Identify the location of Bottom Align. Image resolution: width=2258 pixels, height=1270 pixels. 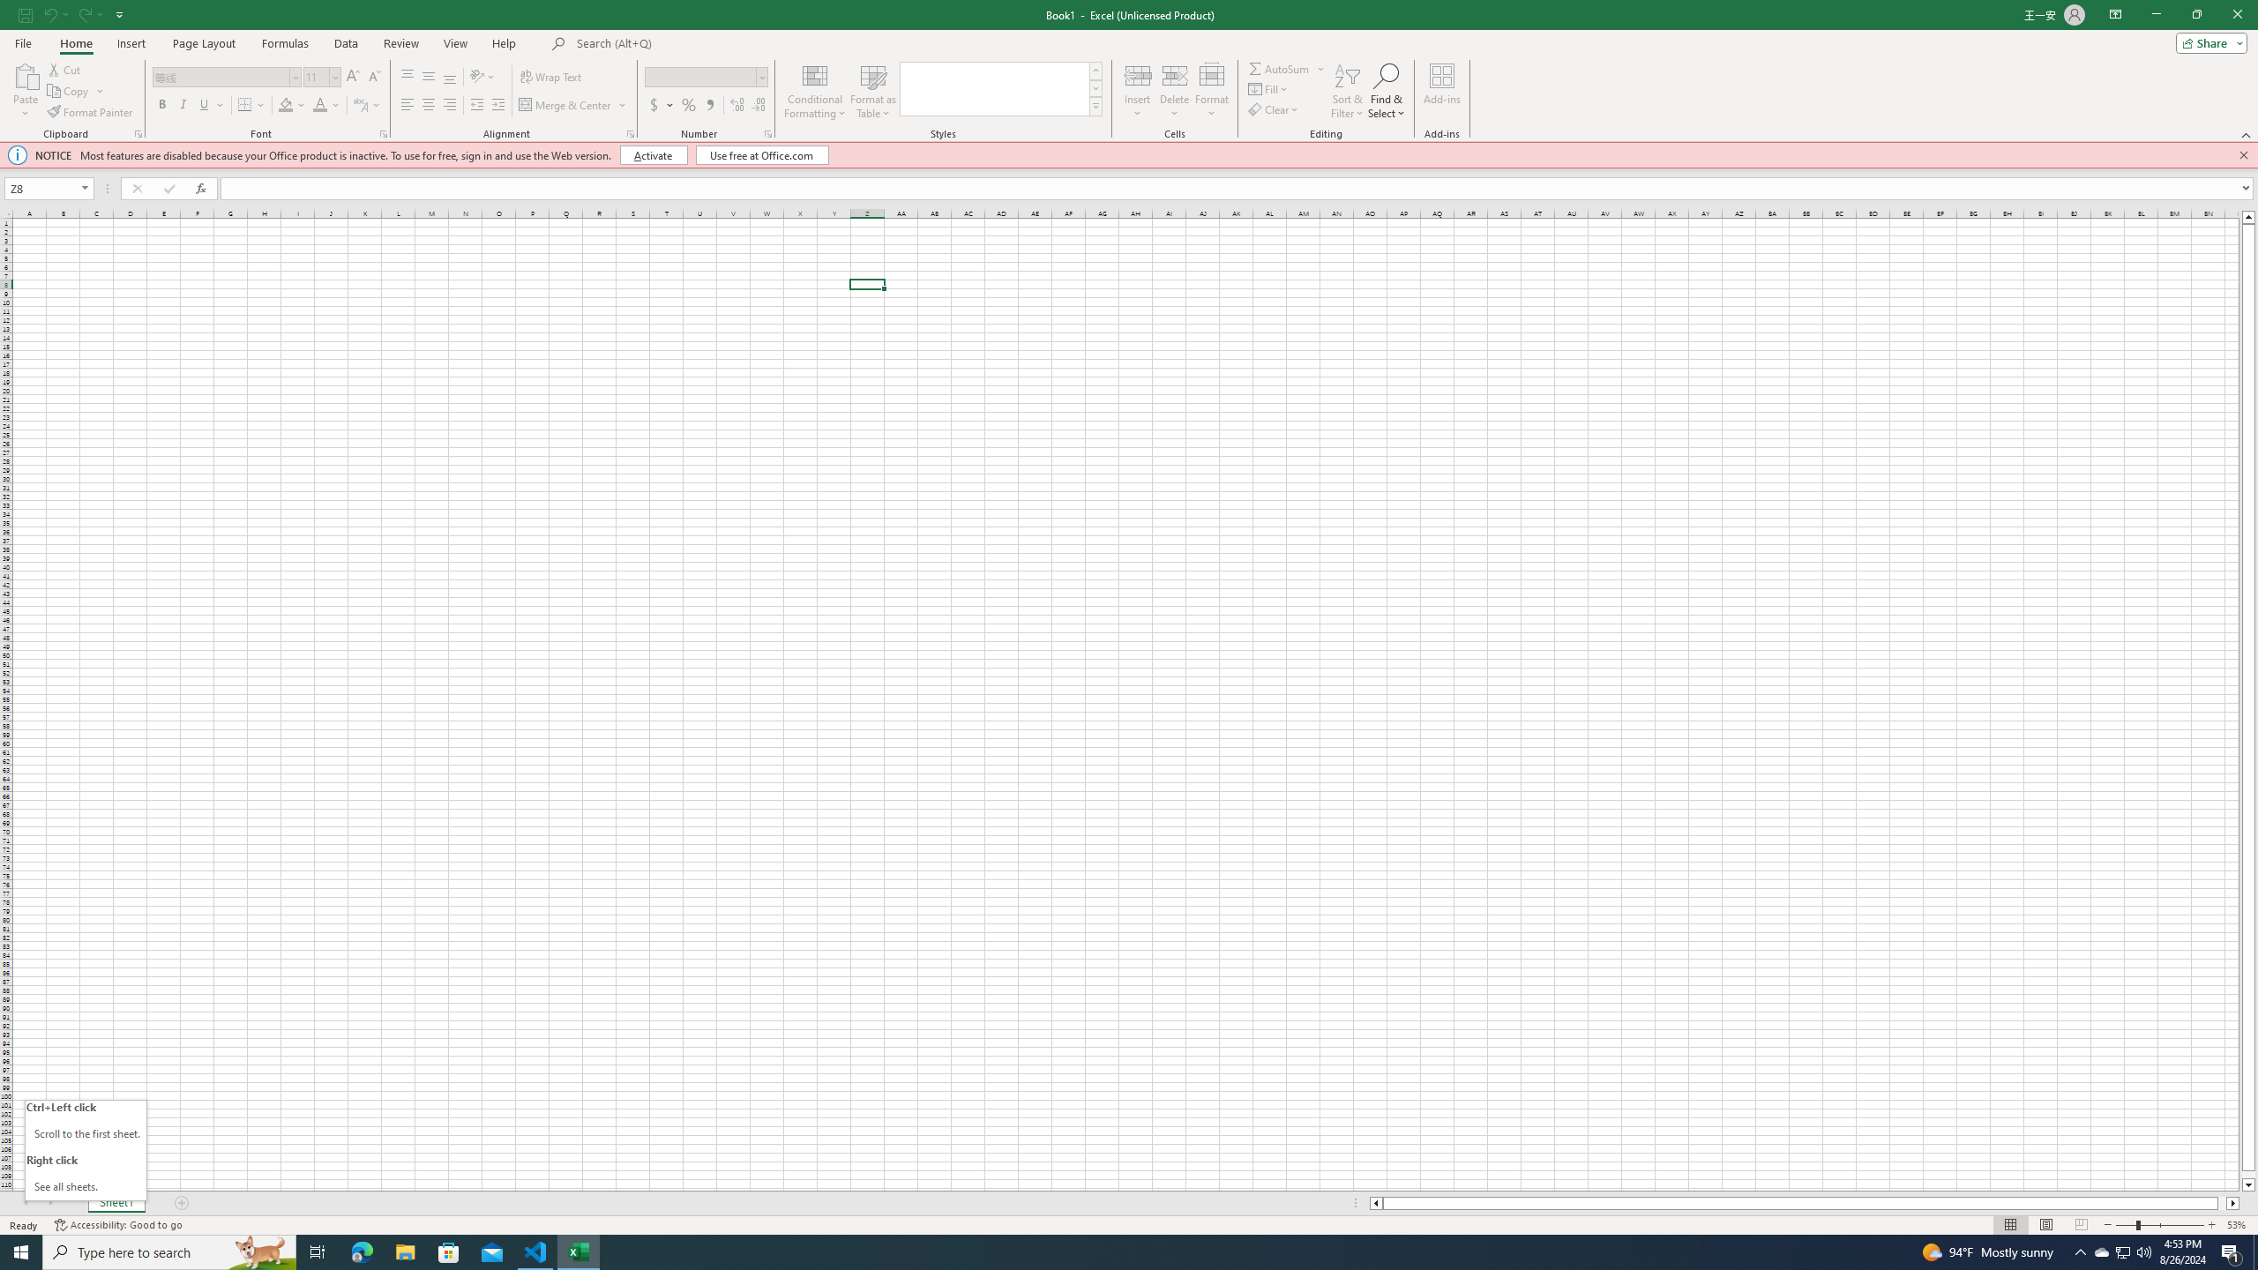
(450, 78).